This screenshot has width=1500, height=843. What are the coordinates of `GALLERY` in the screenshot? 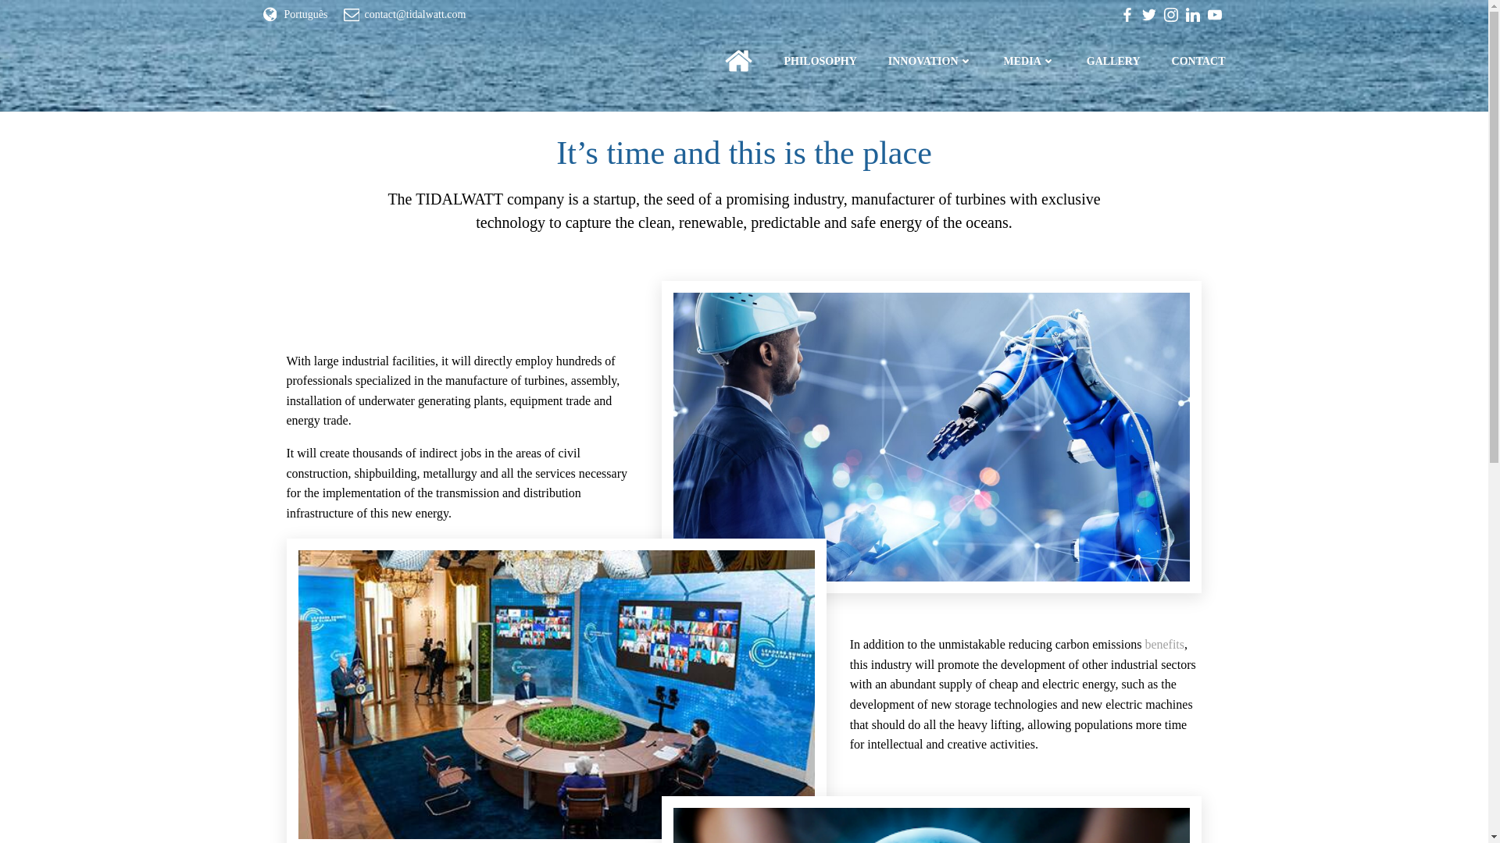 It's located at (1112, 61).